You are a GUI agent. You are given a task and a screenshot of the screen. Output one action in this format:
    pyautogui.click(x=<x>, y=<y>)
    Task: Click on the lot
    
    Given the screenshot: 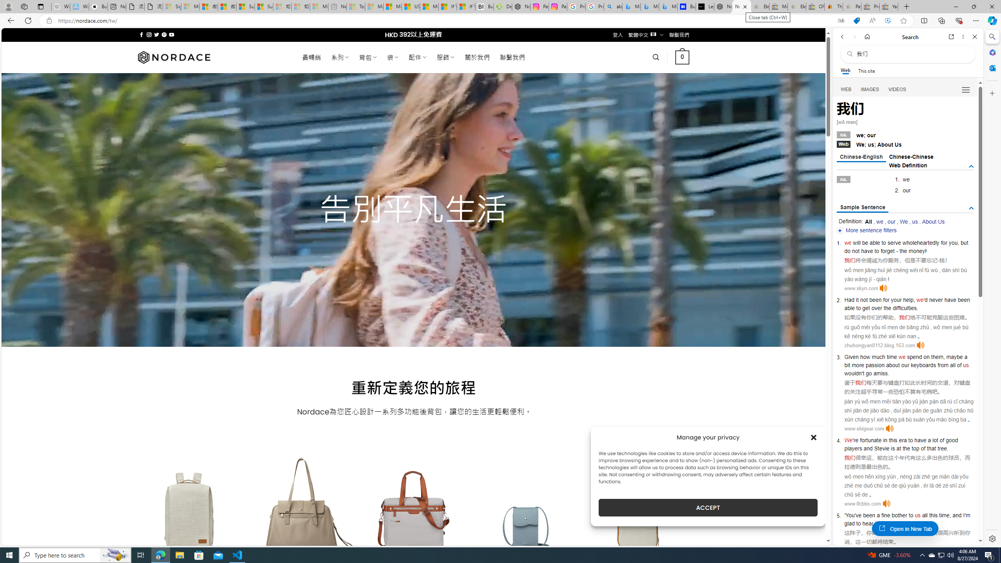 What is the action you would take?
    pyautogui.click(x=935, y=440)
    